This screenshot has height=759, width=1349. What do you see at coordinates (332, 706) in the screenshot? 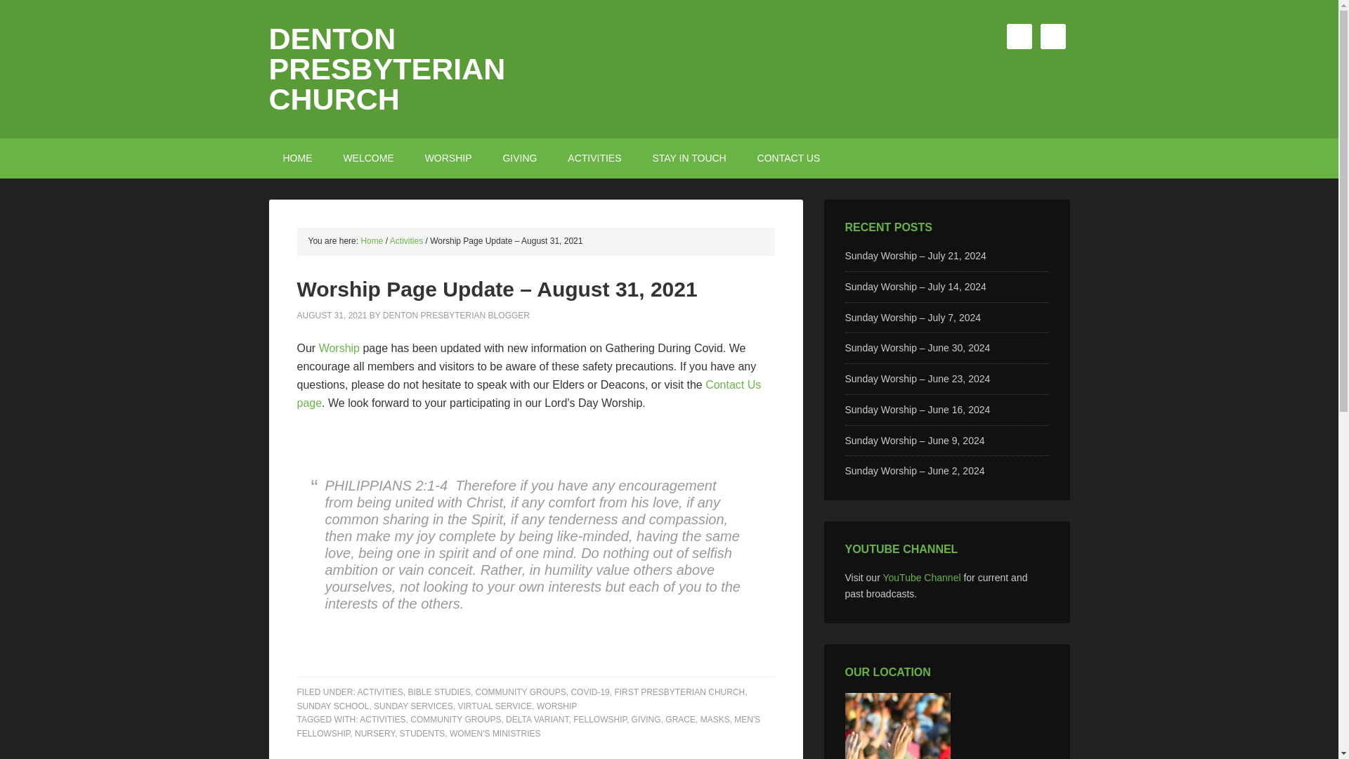
I see `SUNDAY SCHOOL` at bounding box center [332, 706].